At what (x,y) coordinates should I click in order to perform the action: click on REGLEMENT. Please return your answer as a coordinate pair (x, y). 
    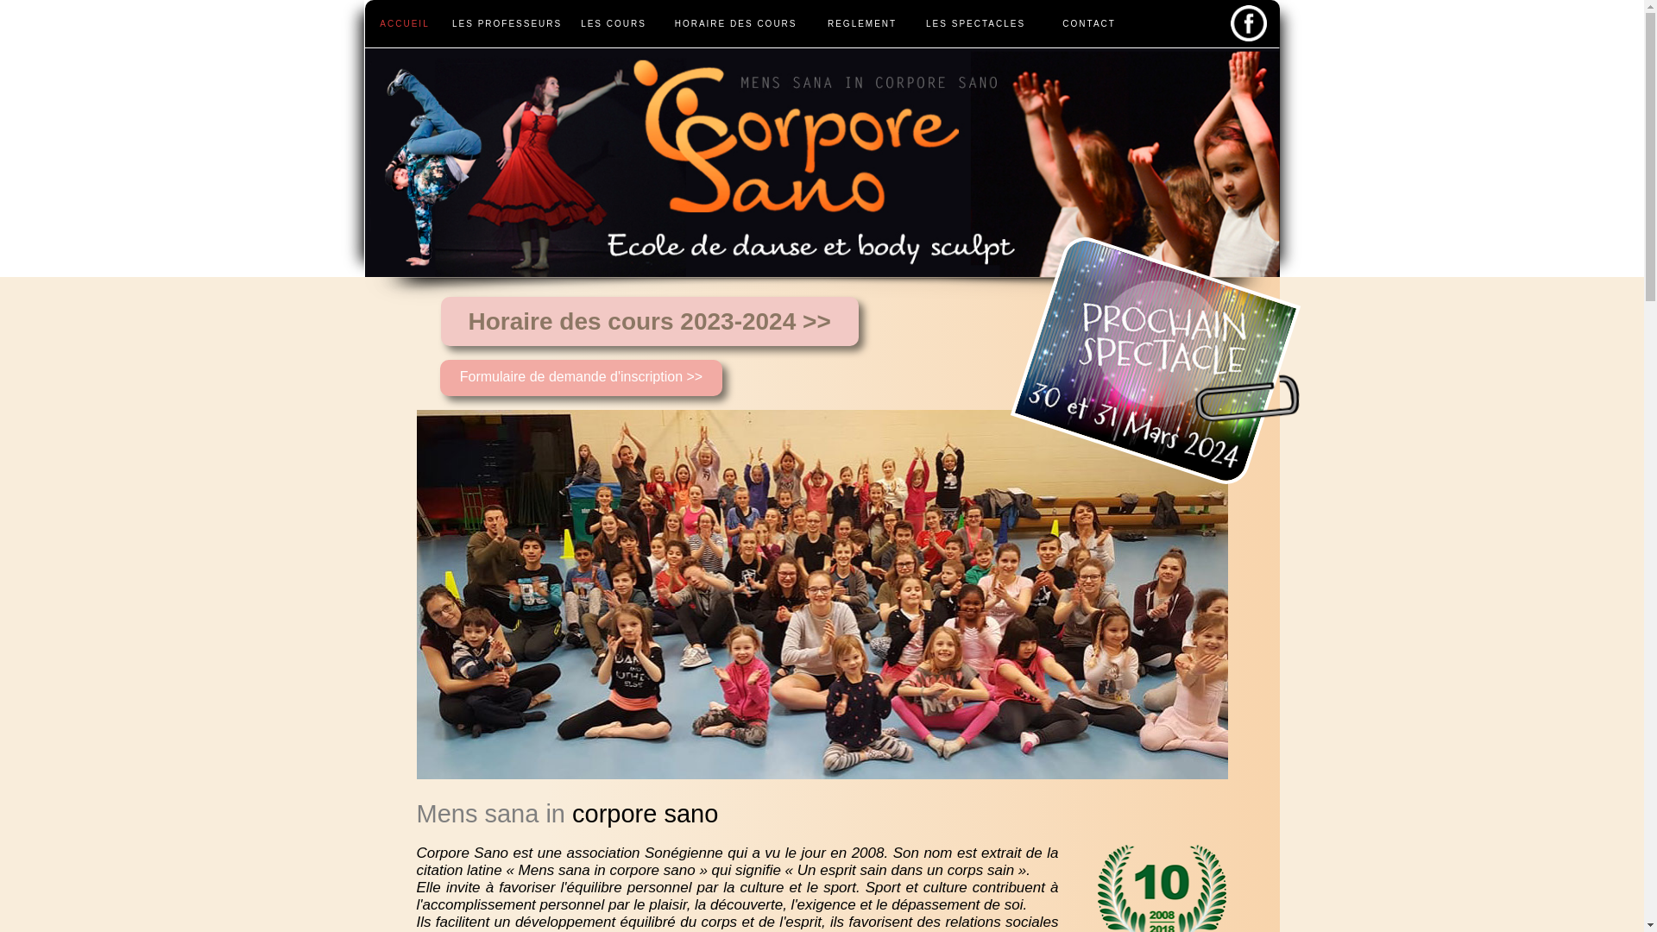
    Looking at the image, I should click on (863, 23).